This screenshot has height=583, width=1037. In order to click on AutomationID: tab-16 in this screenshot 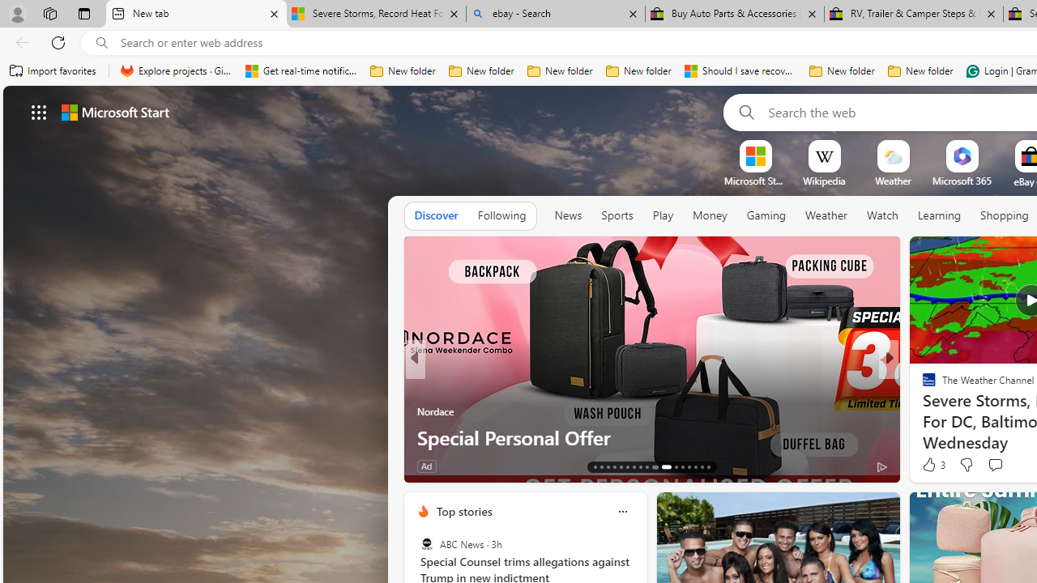, I will do `click(614, 466)`.